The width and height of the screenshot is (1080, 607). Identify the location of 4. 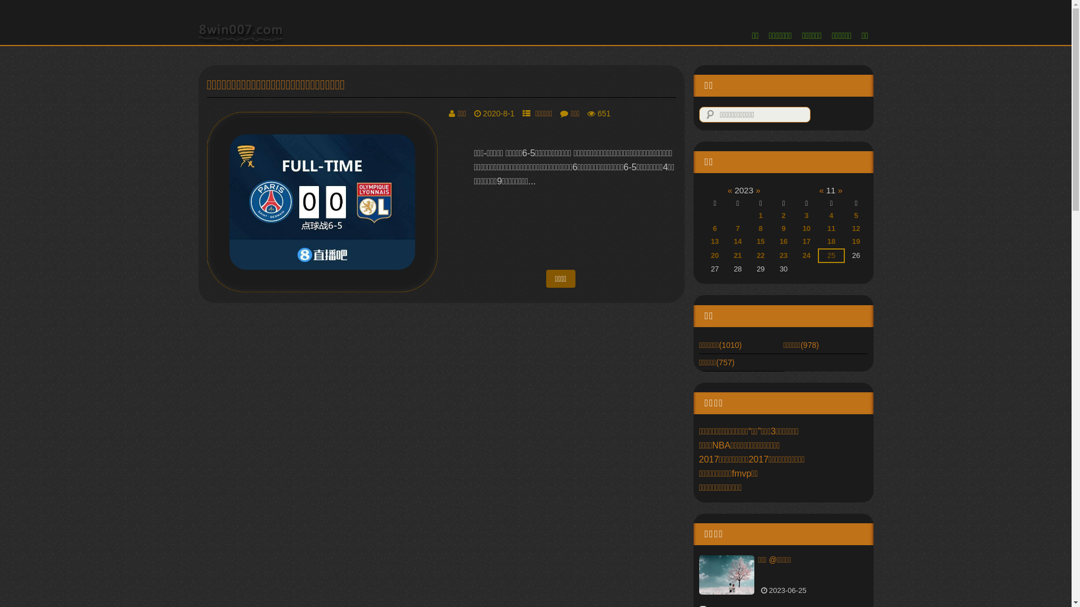
(831, 216).